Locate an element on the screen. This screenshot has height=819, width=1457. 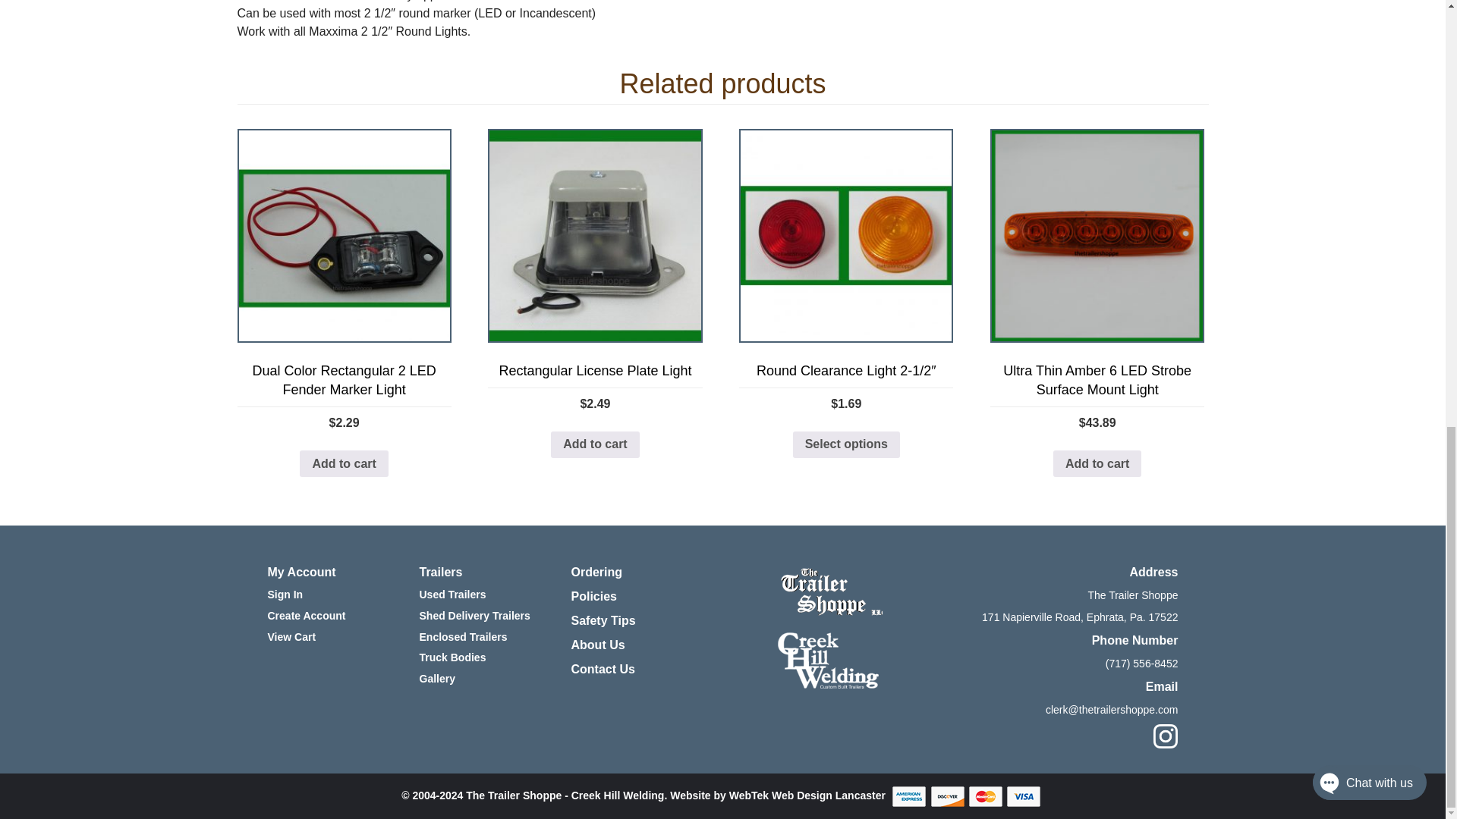
Rectangular License Plate Light is located at coordinates (595, 235).